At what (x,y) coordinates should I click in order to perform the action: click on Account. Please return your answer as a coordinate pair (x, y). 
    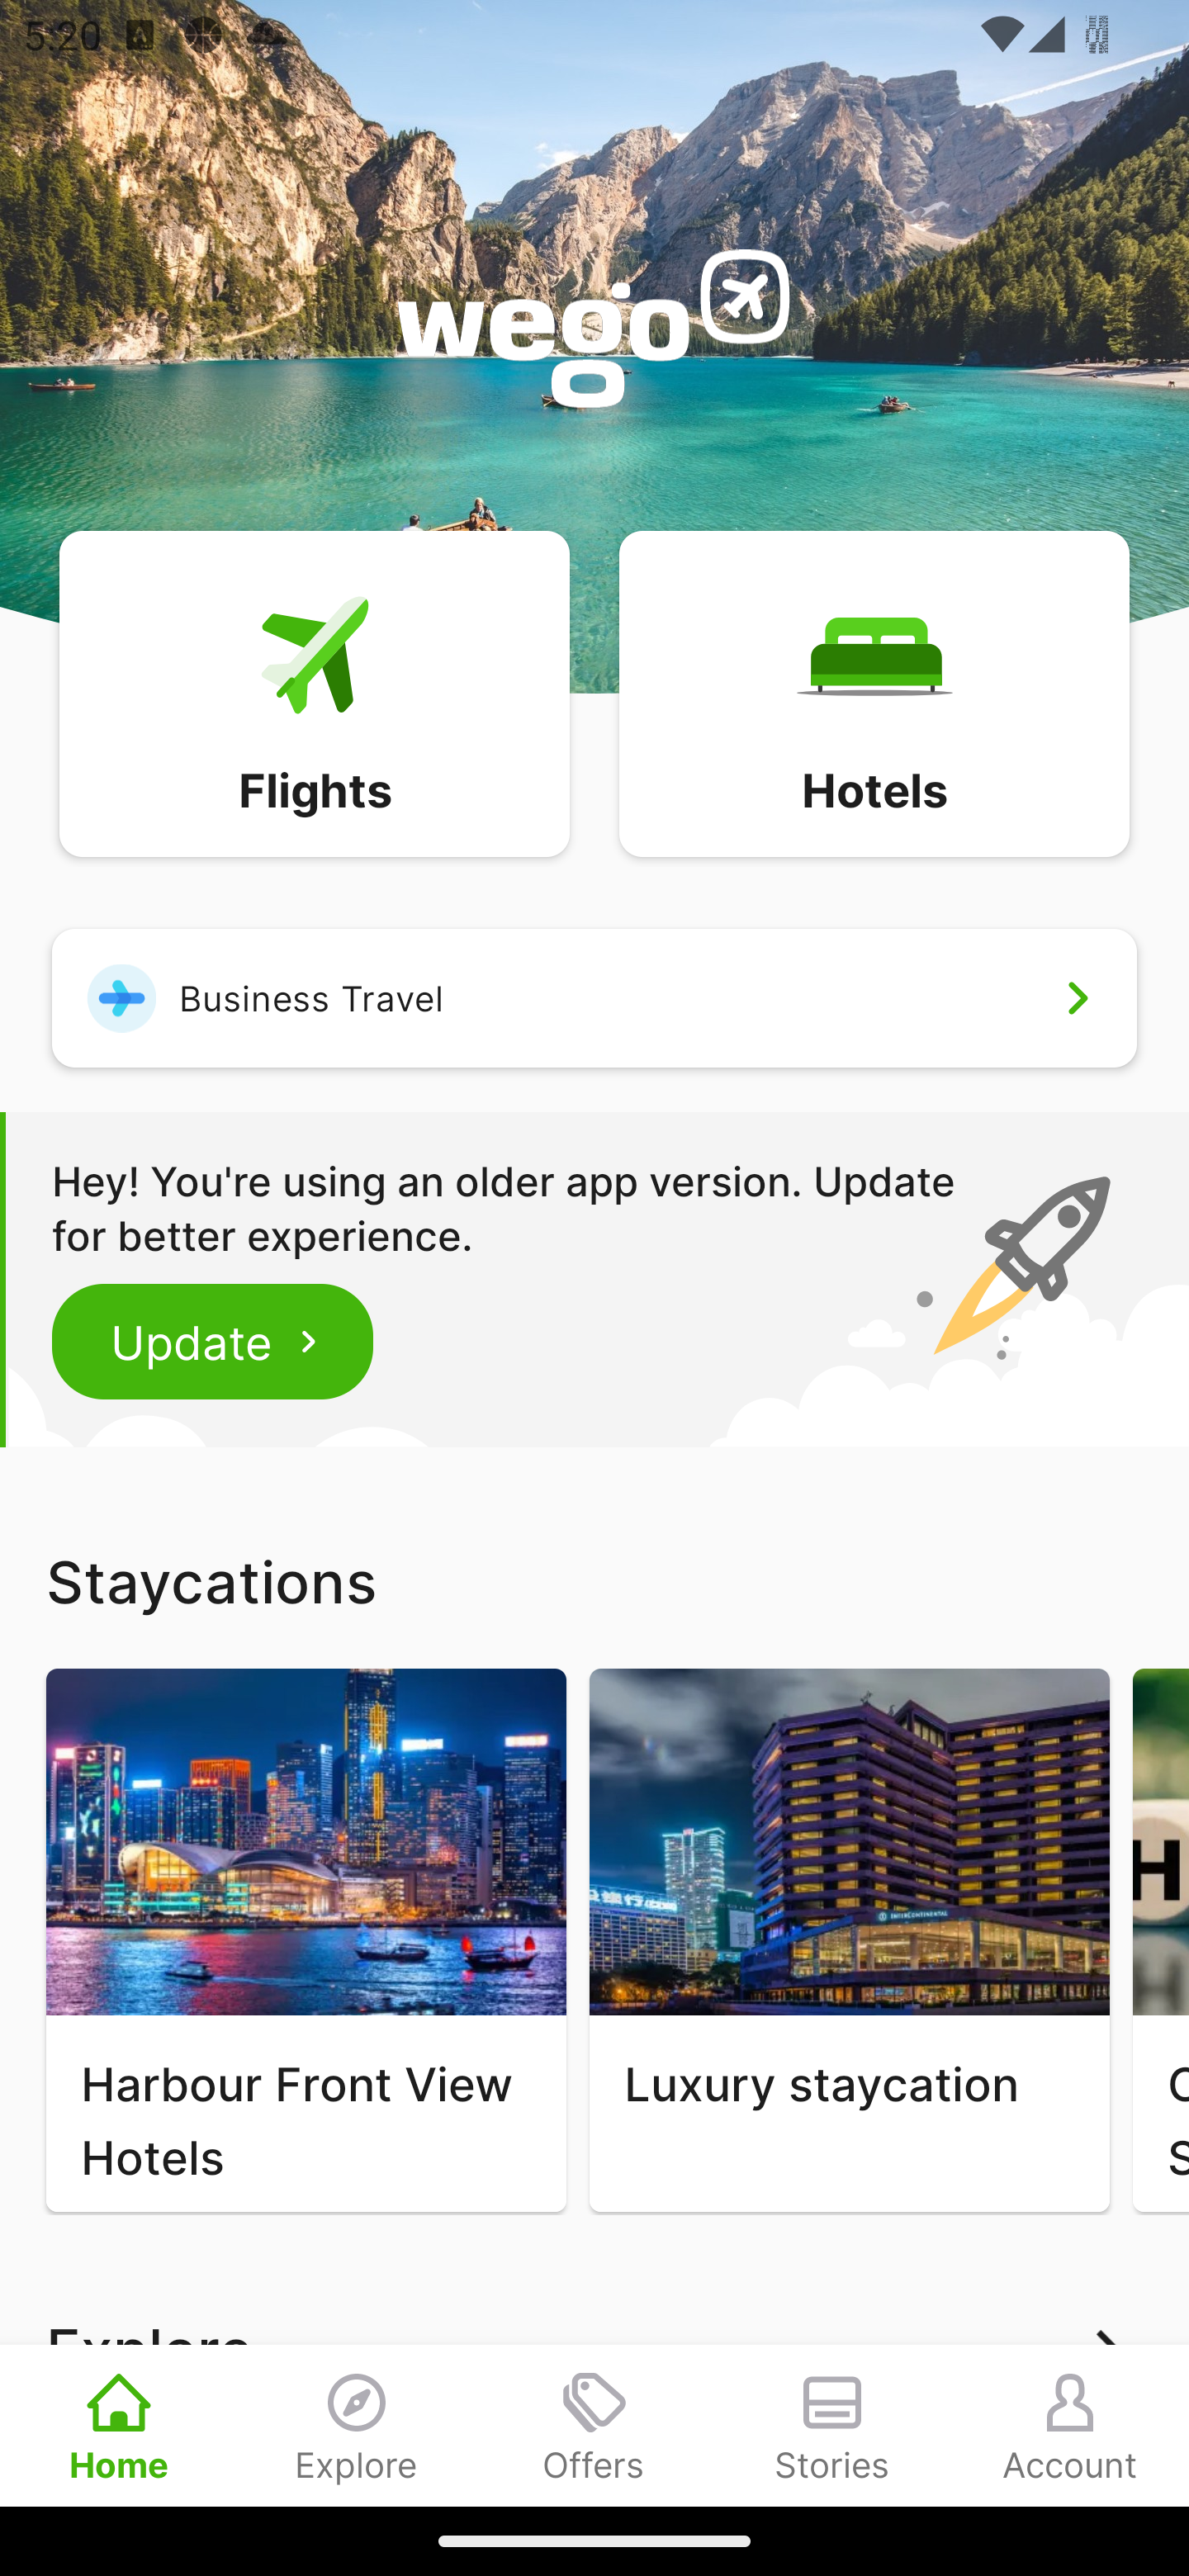
    Looking at the image, I should click on (1070, 2425).